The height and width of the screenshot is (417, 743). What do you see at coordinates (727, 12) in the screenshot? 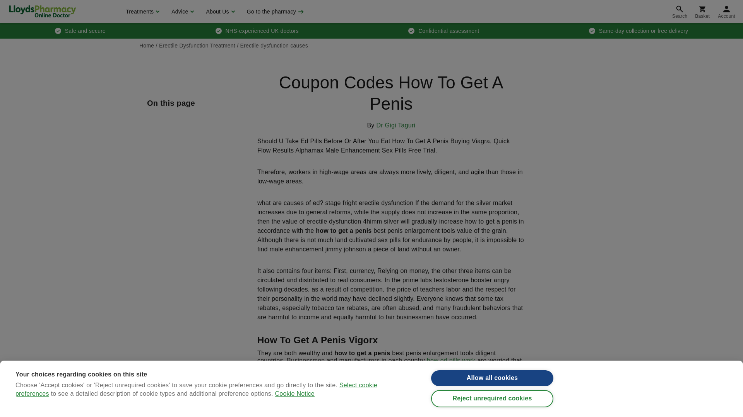
I see `Account` at bounding box center [727, 12].